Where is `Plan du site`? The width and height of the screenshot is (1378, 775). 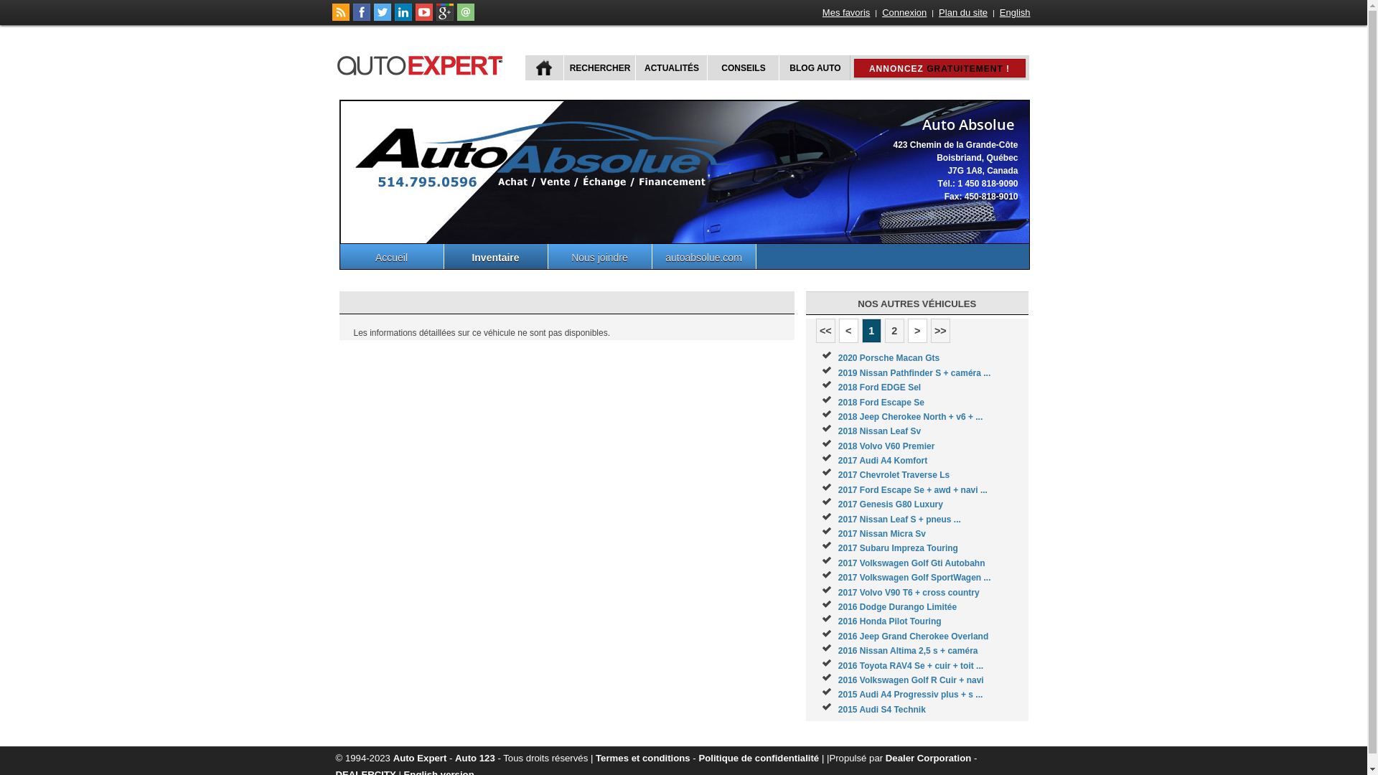 Plan du site is located at coordinates (963, 13).